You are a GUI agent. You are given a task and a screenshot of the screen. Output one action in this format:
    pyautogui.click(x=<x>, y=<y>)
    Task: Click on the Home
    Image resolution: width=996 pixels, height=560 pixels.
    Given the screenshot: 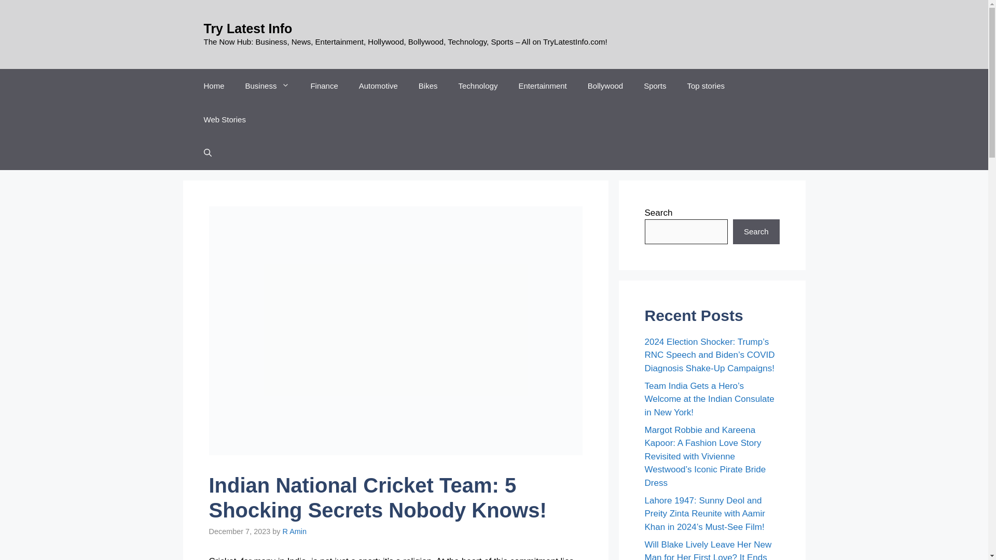 What is the action you would take?
    pyautogui.click(x=214, y=85)
    